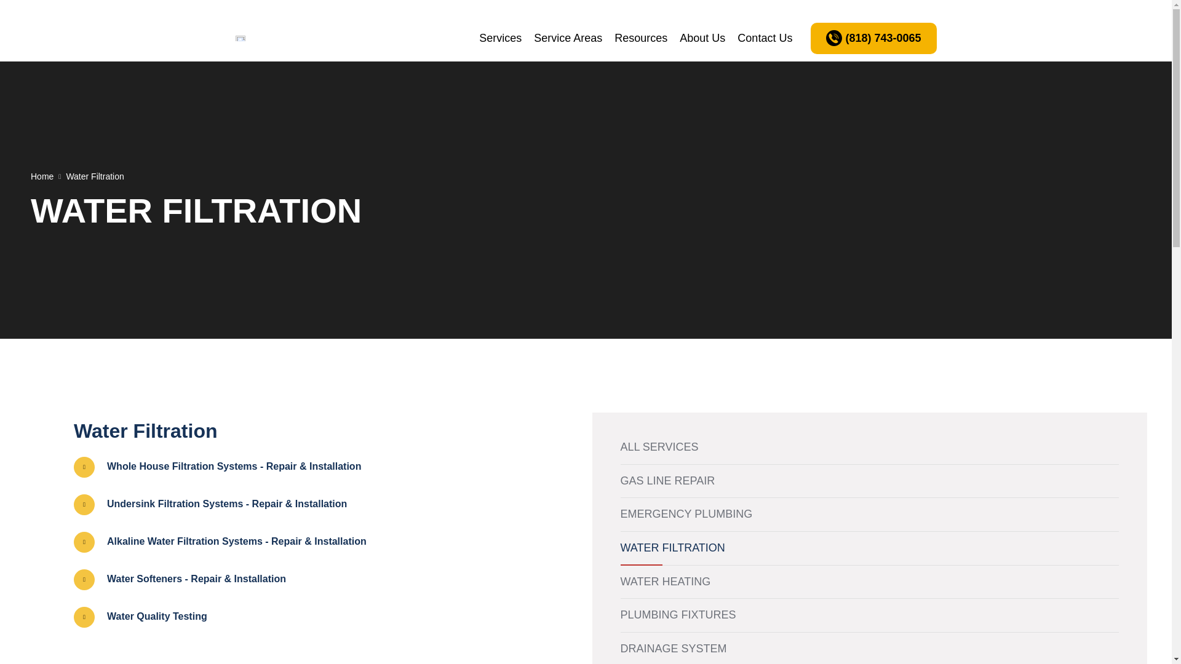 The width and height of the screenshot is (1181, 664). I want to click on PLUMBING FIXTURES, so click(678, 615).